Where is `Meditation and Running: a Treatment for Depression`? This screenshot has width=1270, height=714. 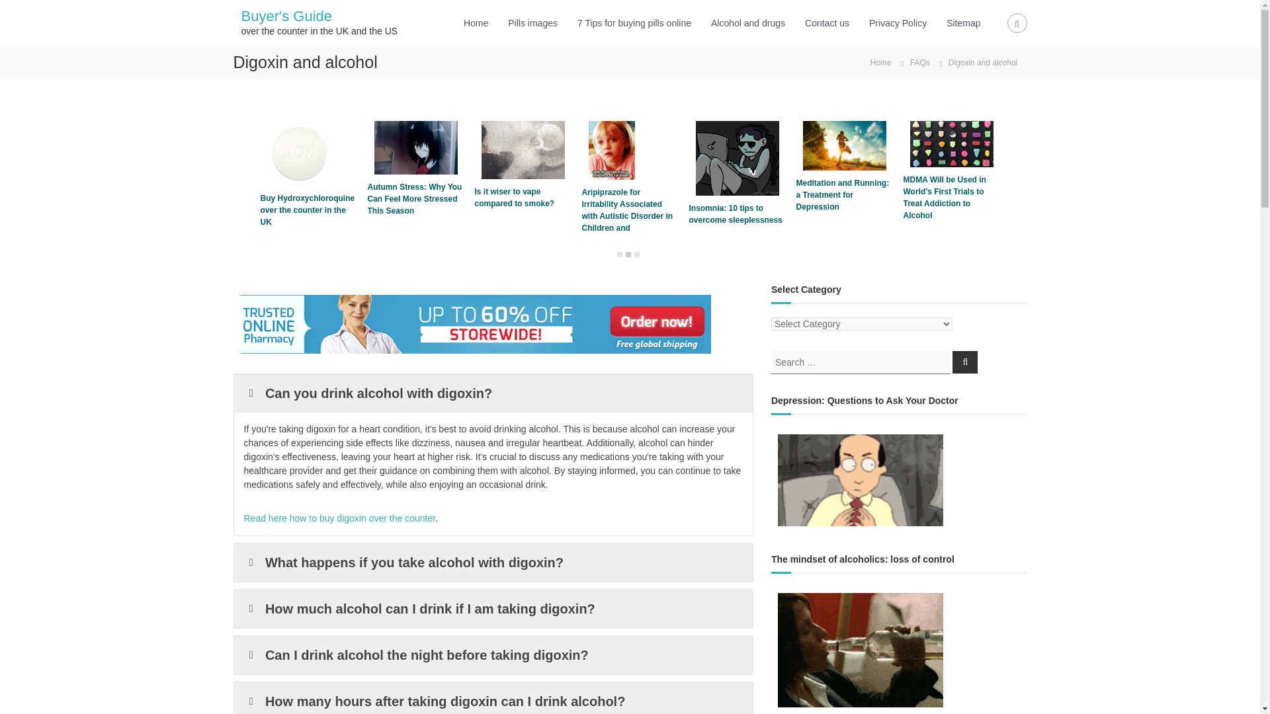
Meditation and Running: a Treatment for Depression is located at coordinates (843, 194).